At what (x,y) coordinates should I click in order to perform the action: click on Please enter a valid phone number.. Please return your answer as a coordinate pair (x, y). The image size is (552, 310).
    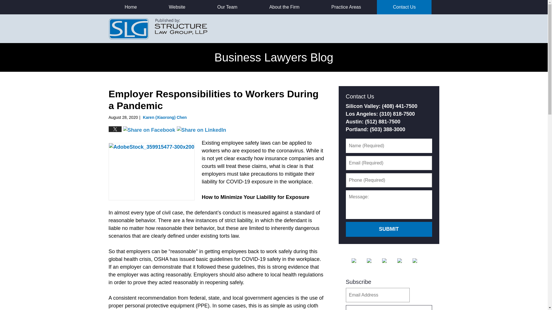
    Looking at the image, I should click on (388, 180).